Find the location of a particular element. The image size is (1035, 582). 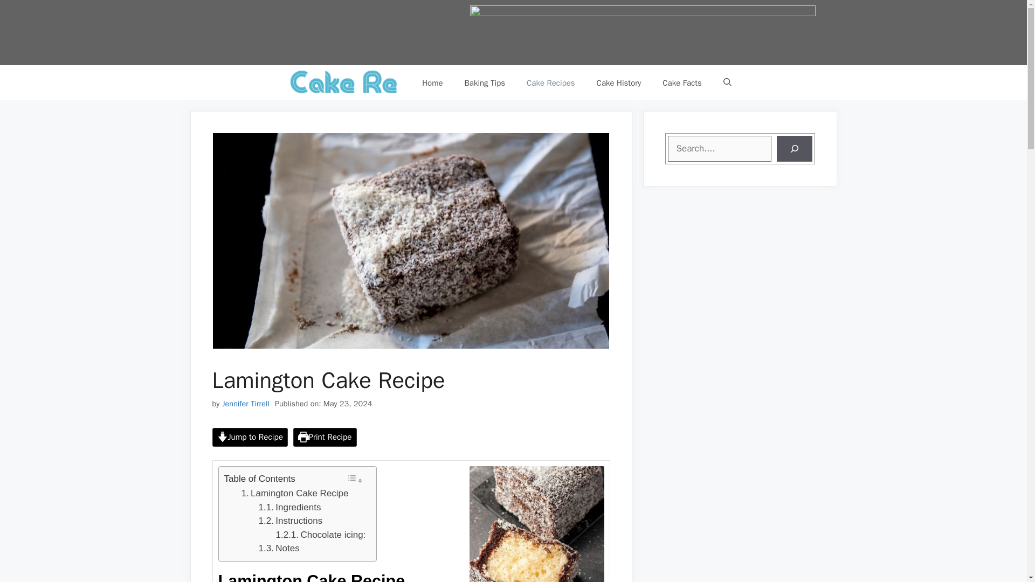

Cake Facts is located at coordinates (682, 83).